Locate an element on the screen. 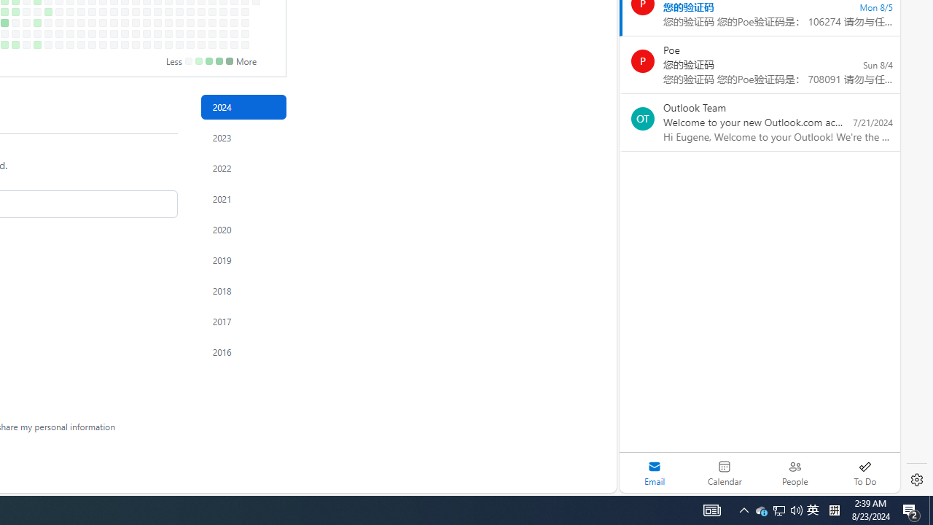 Image resolution: width=933 pixels, height=525 pixels. Calendar. Date today is 22 is located at coordinates (725, 472).